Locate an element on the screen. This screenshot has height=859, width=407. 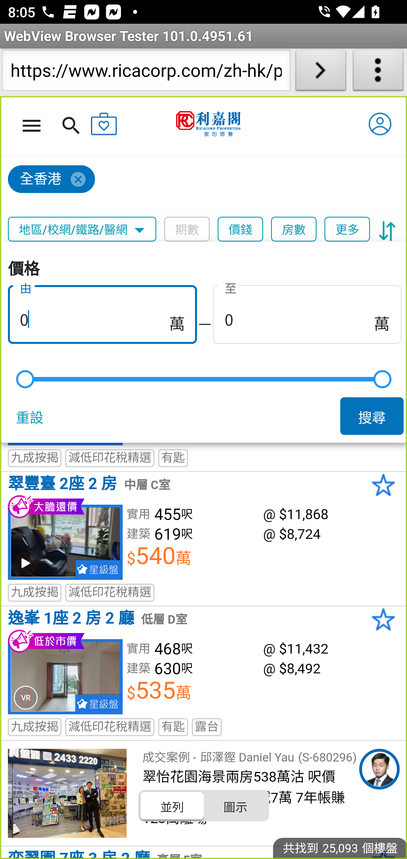
sort is located at coordinates (387, 229).